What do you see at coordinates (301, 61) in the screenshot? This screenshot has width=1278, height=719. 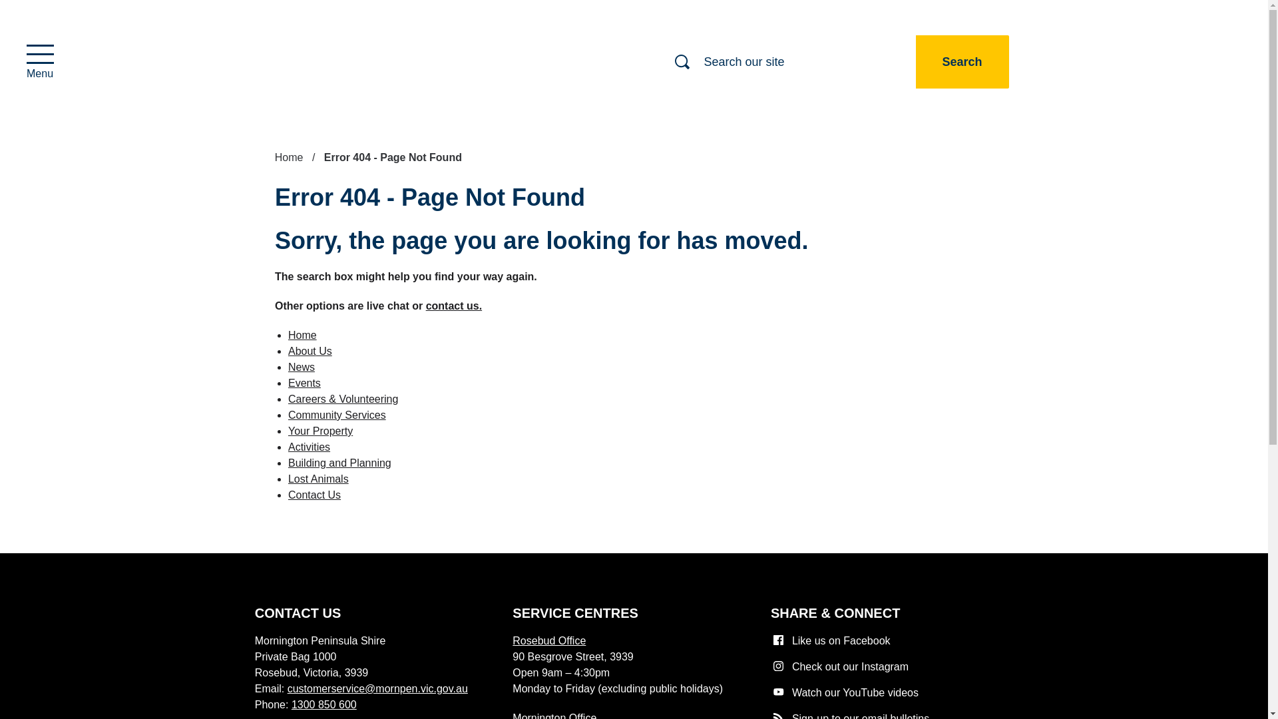 I see `Mornington Peninsula Shire - Home - Logo` at bounding box center [301, 61].